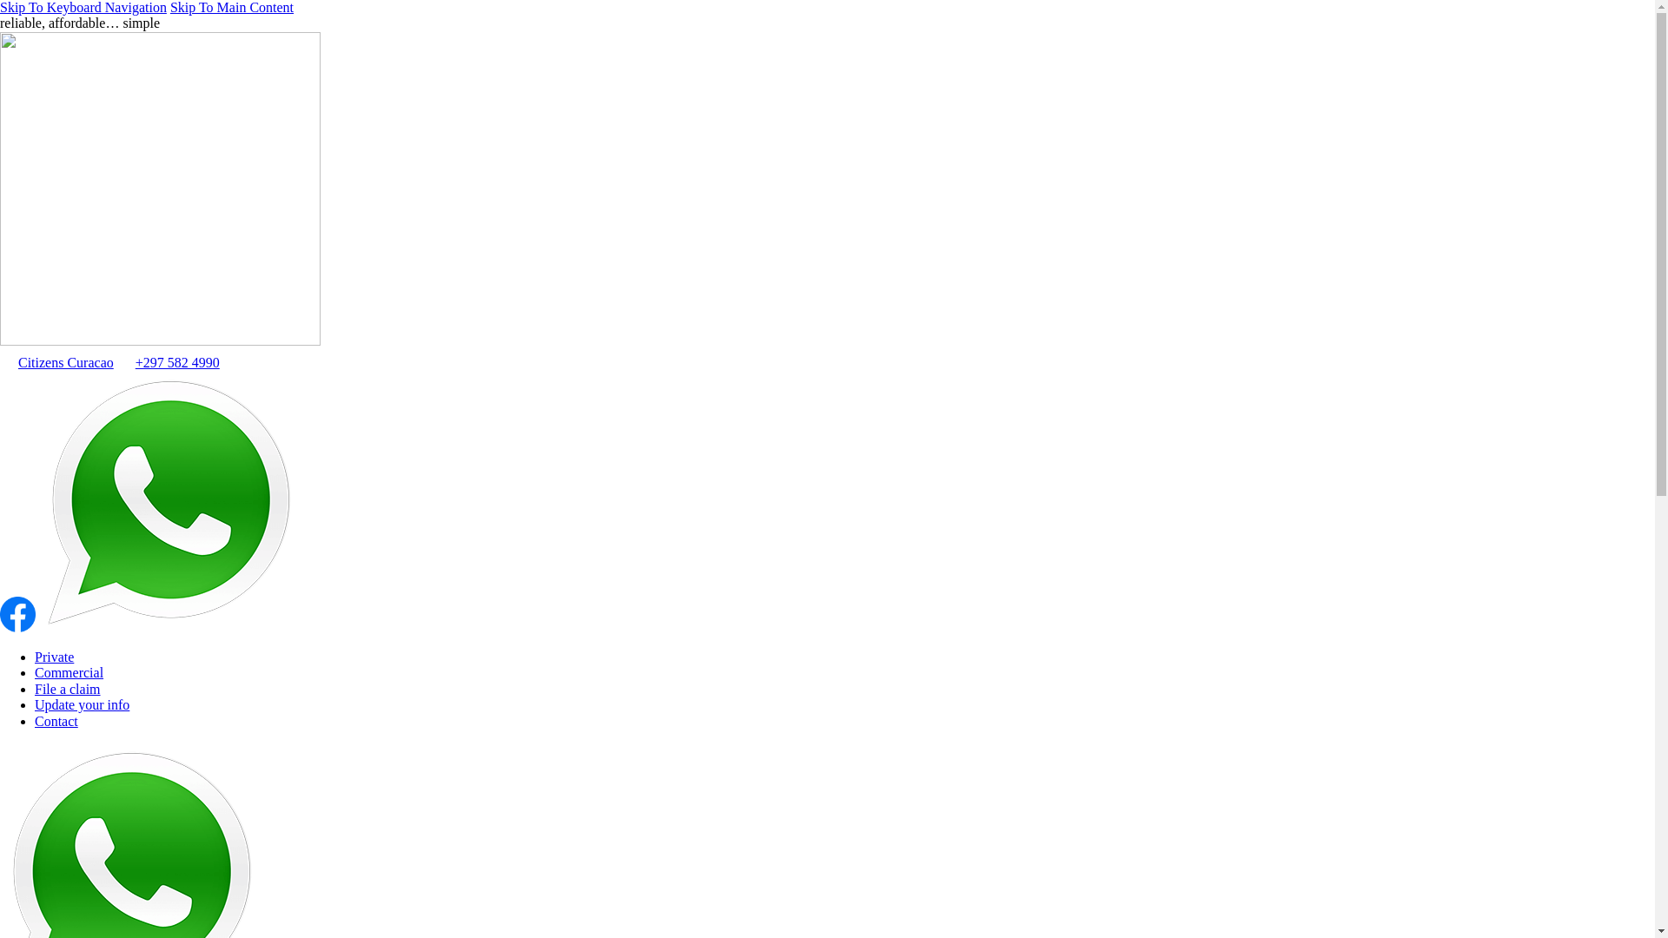 The height and width of the screenshot is (938, 1668). I want to click on Commercial, so click(69, 672).